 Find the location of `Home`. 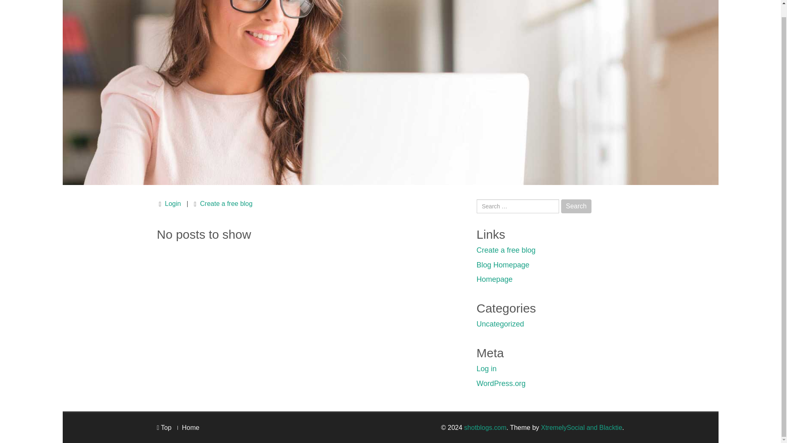

Home is located at coordinates (191, 427).